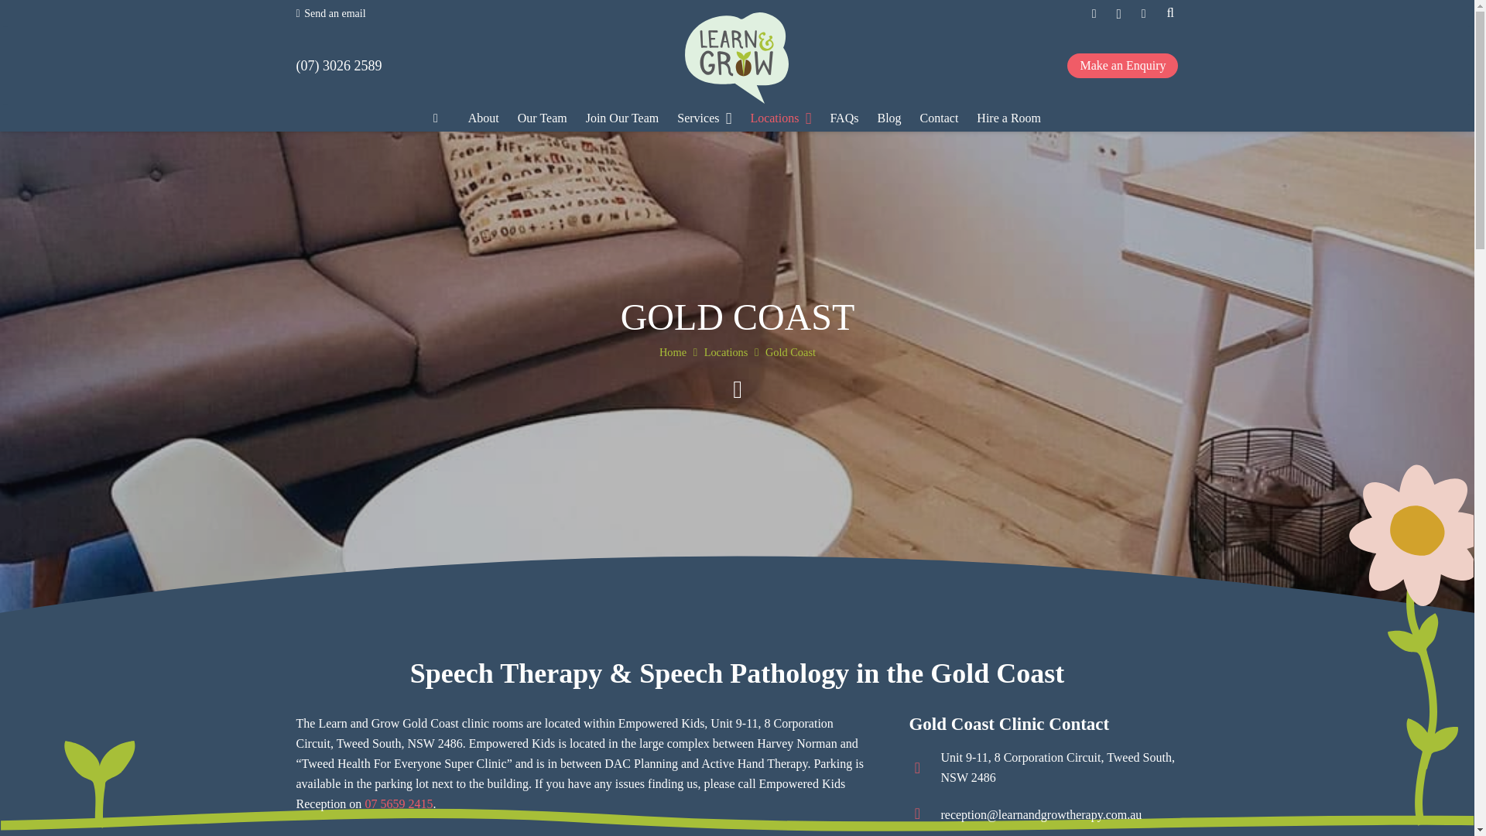  Describe the element at coordinates (1094, 14) in the screenshot. I see `Facebook` at that location.